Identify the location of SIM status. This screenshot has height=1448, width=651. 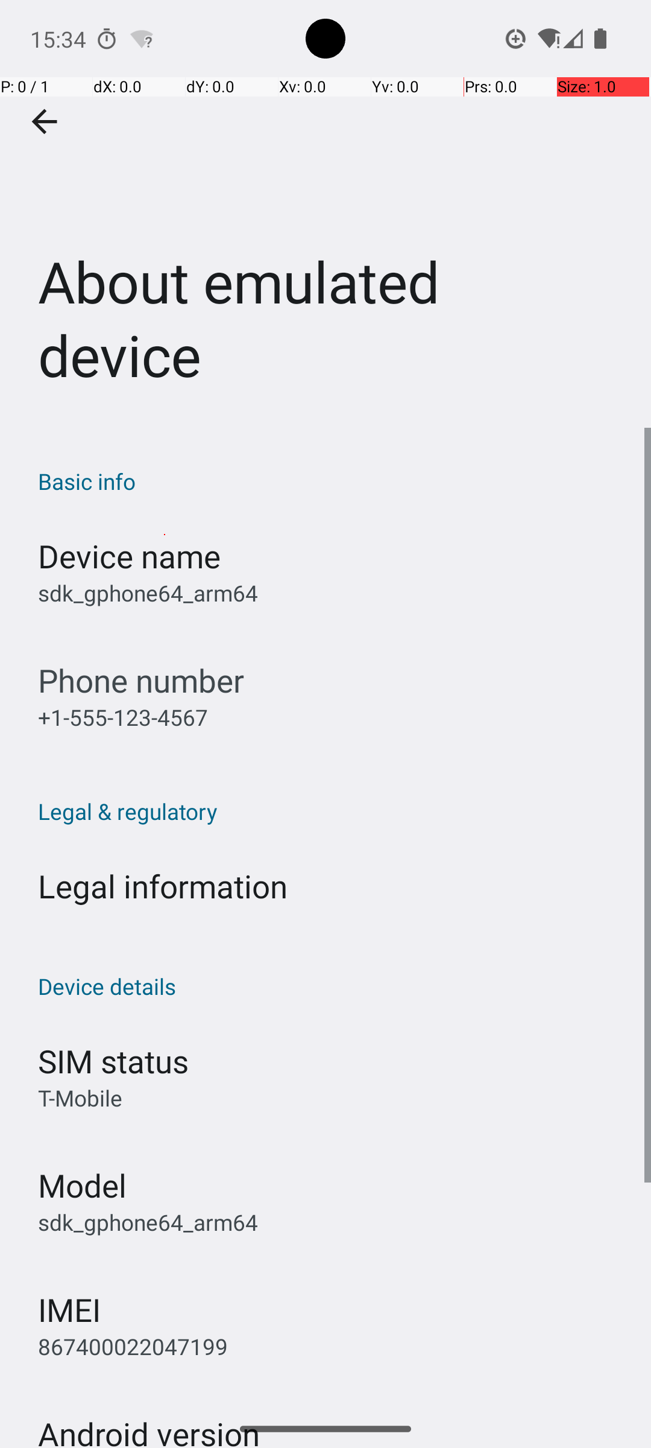
(113, 1061).